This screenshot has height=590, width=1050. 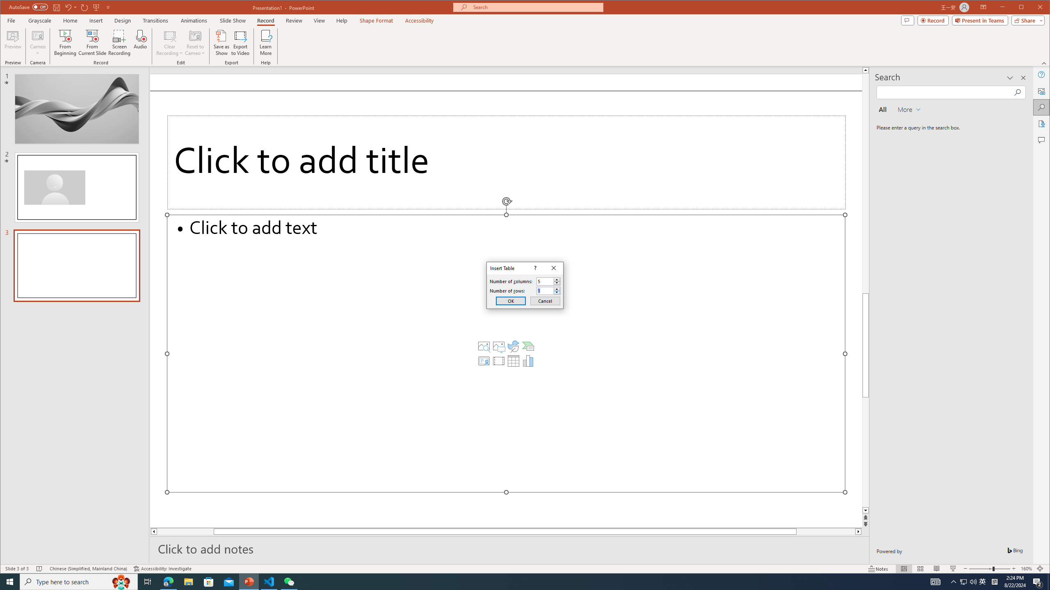 I want to click on Number of rows, so click(x=549, y=291).